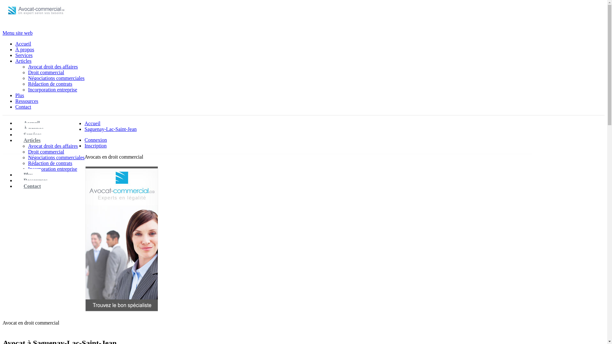 This screenshot has width=612, height=344. I want to click on Connexion, so click(96, 140).